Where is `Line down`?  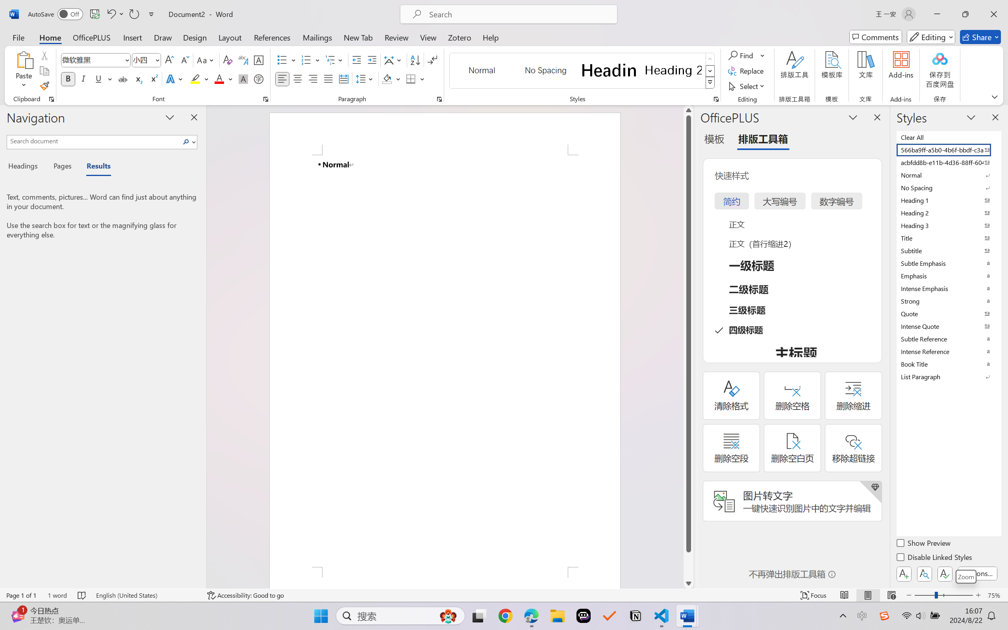
Line down is located at coordinates (688, 583).